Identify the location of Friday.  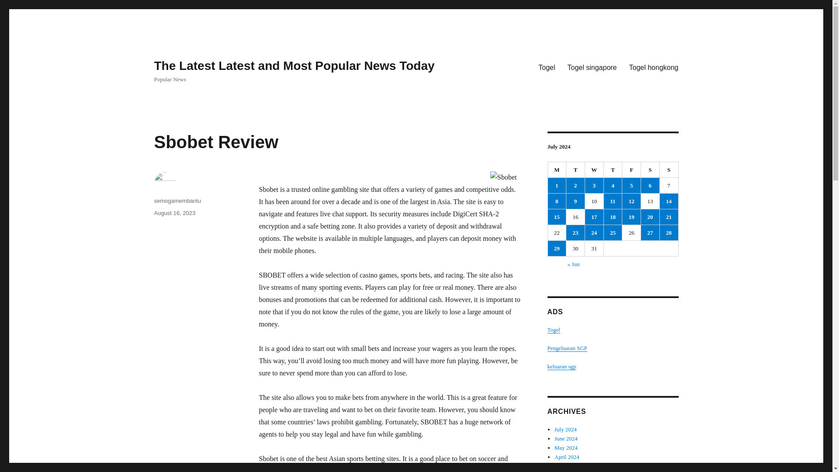
(631, 170).